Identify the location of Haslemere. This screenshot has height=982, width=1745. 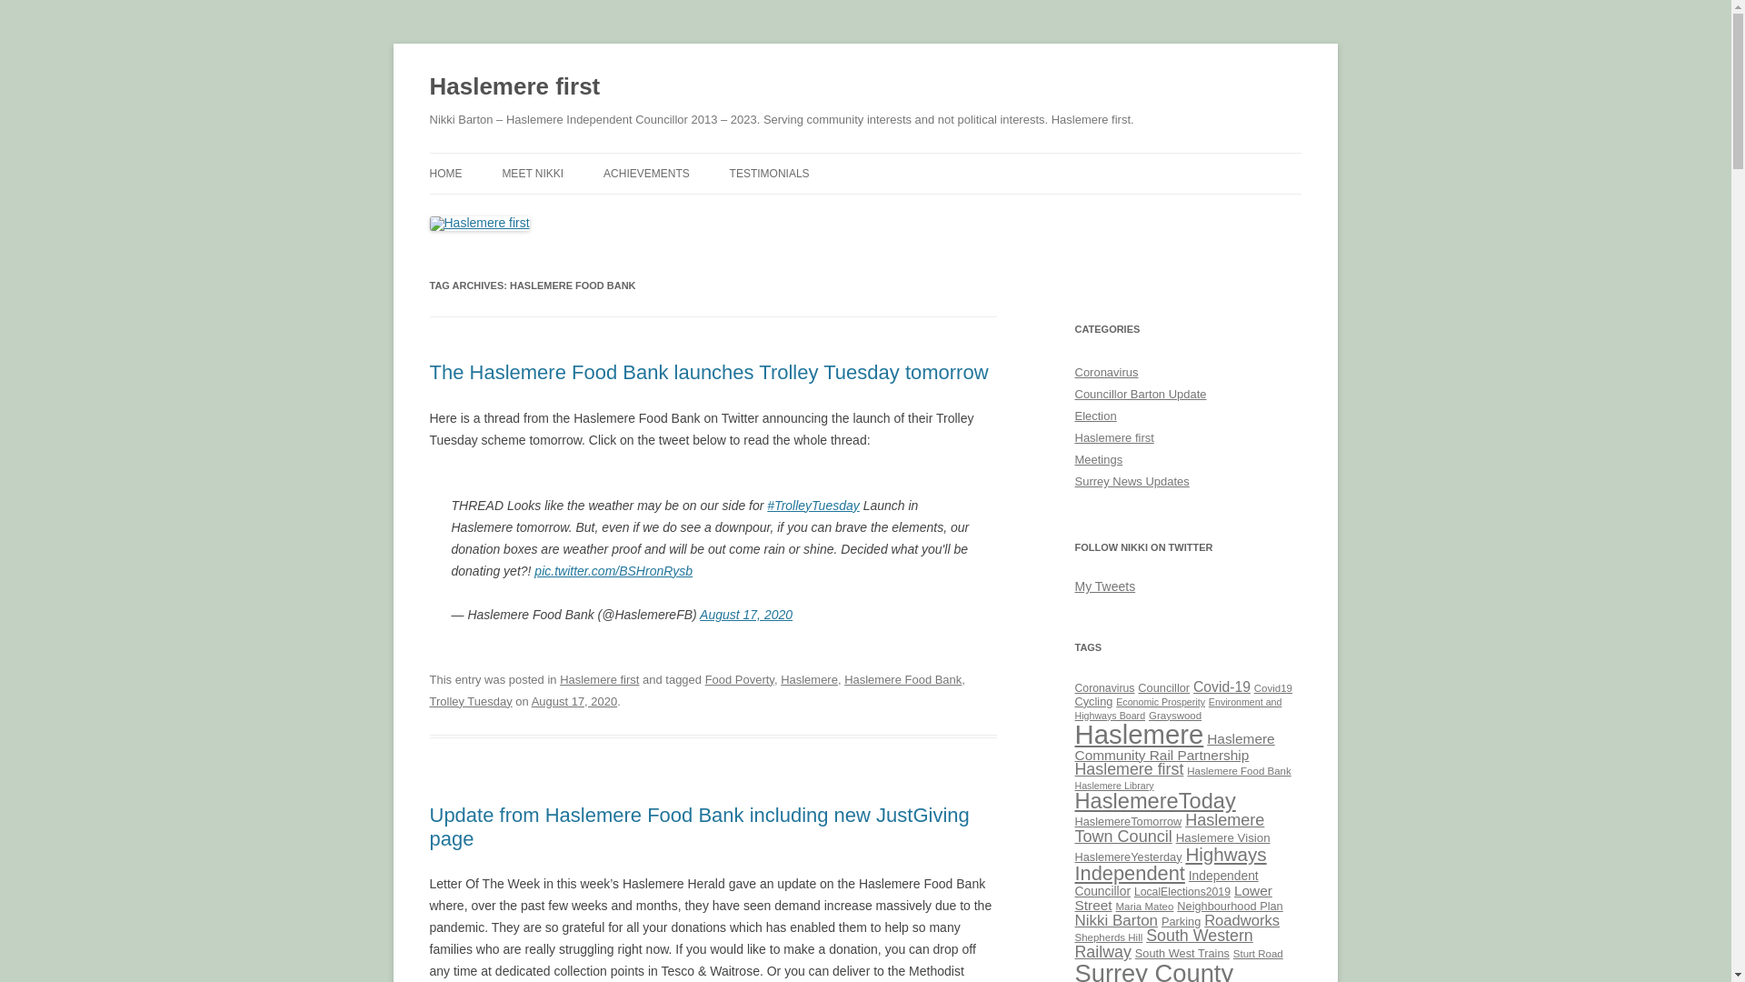
(809, 678).